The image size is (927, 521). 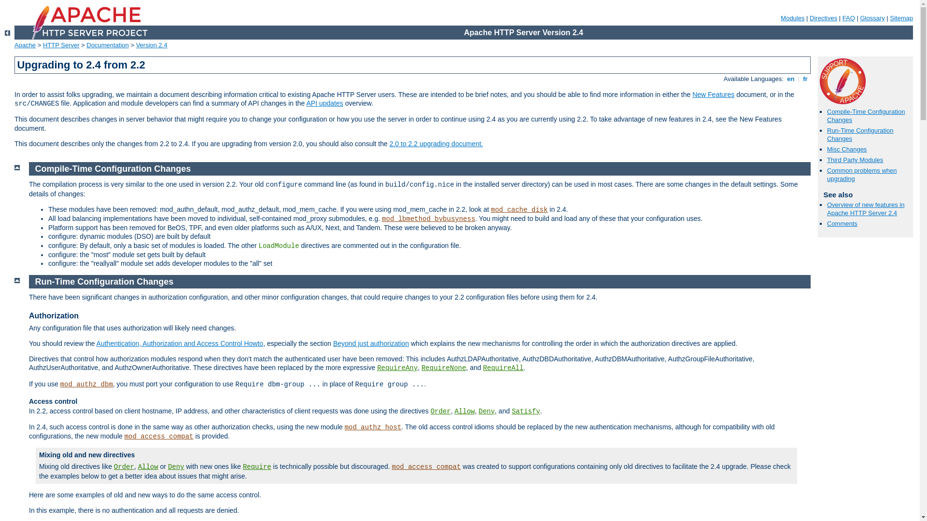 What do you see at coordinates (371, 343) in the screenshot?
I see `Beyond just authorization` at bounding box center [371, 343].